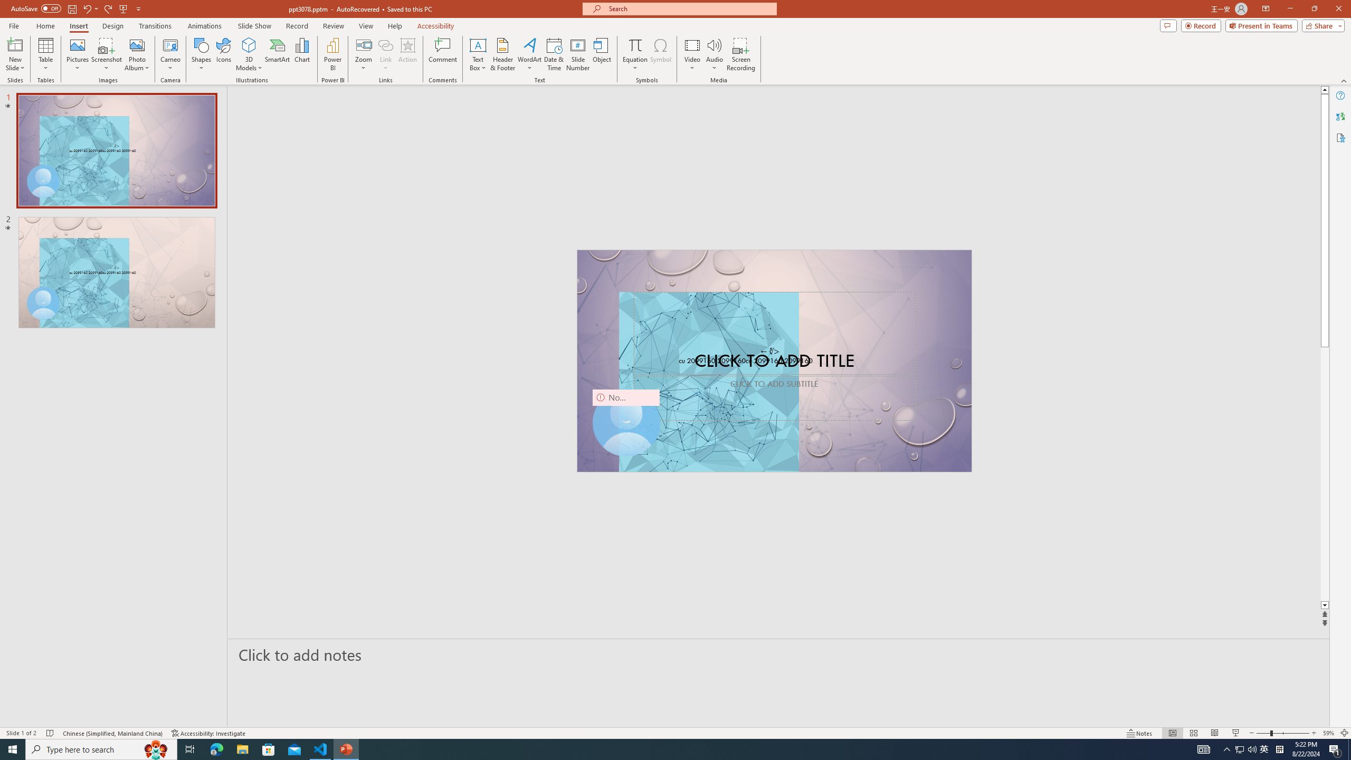 This screenshot has height=760, width=1351. What do you see at coordinates (302, 54) in the screenshot?
I see `Chart...` at bounding box center [302, 54].